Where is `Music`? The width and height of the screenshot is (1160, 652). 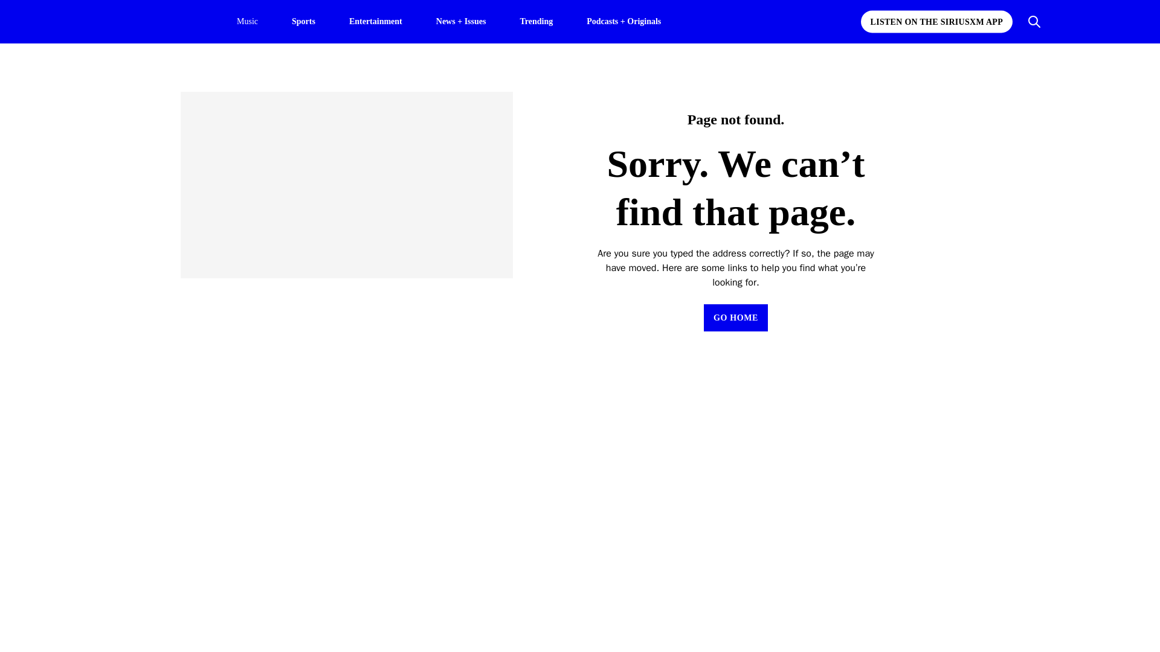 Music is located at coordinates (246, 22).